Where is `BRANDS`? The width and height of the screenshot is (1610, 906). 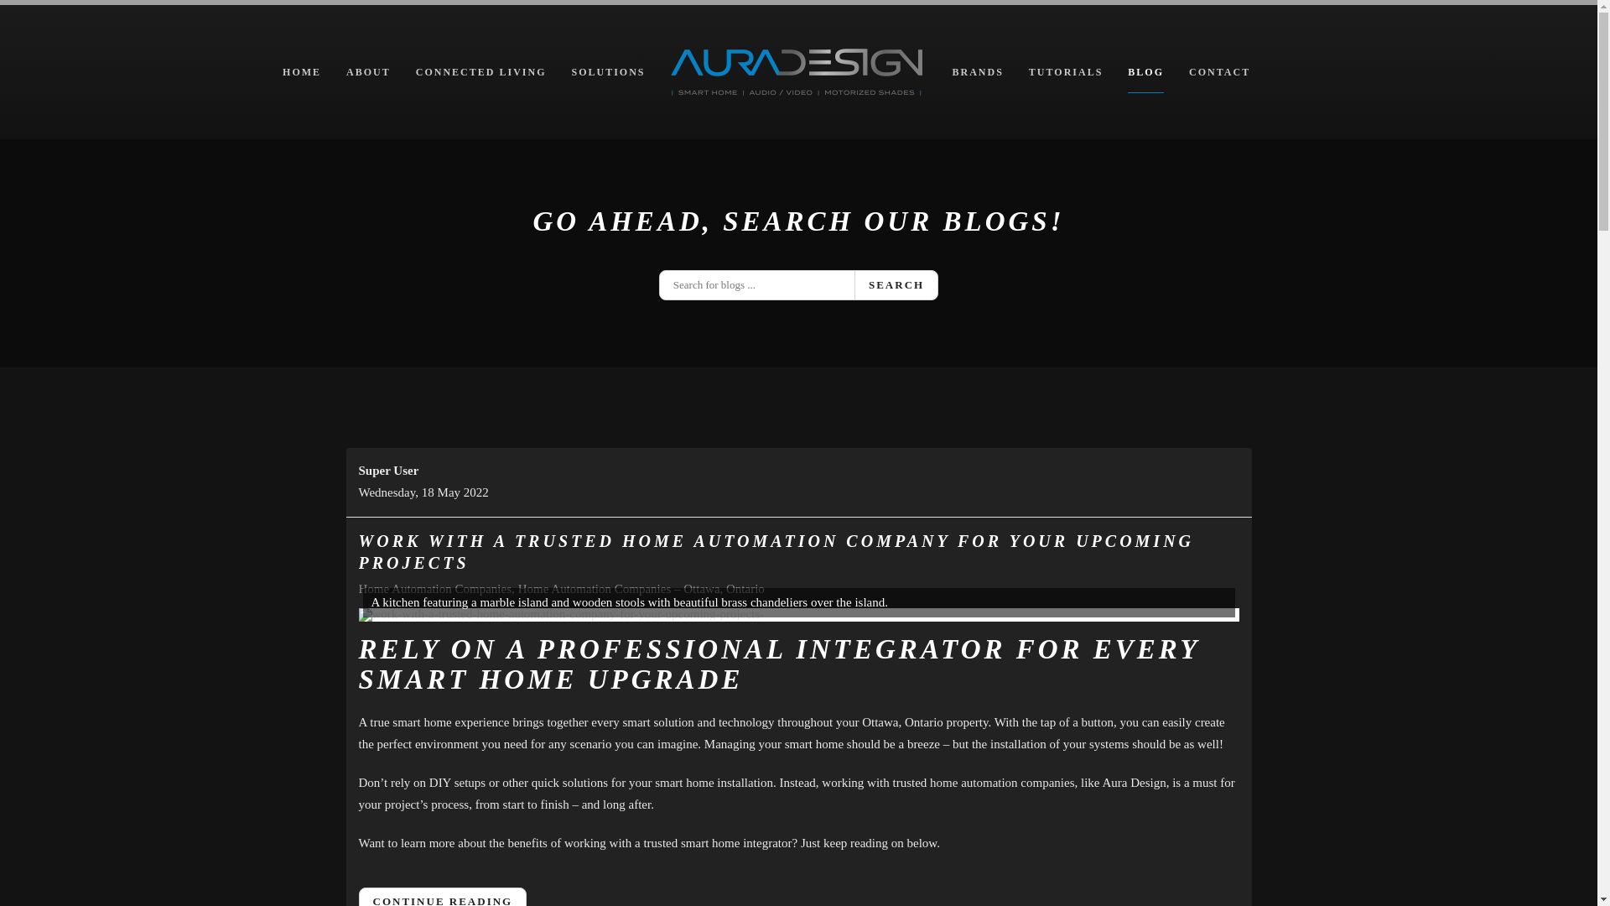 BRANDS is located at coordinates (978, 72).